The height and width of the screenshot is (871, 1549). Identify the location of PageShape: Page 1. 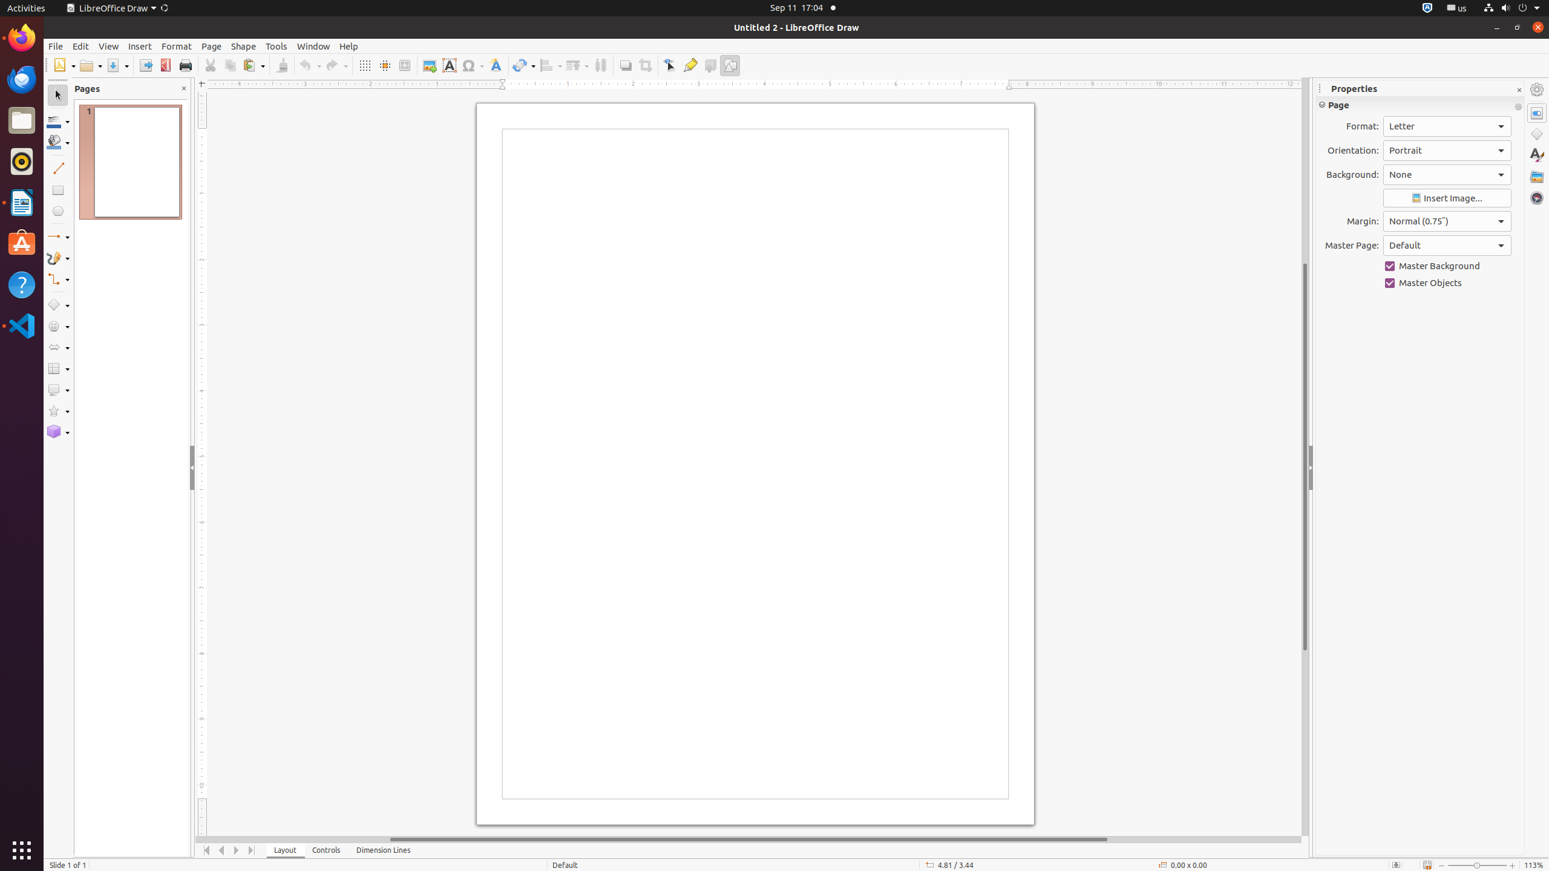
(781, 482).